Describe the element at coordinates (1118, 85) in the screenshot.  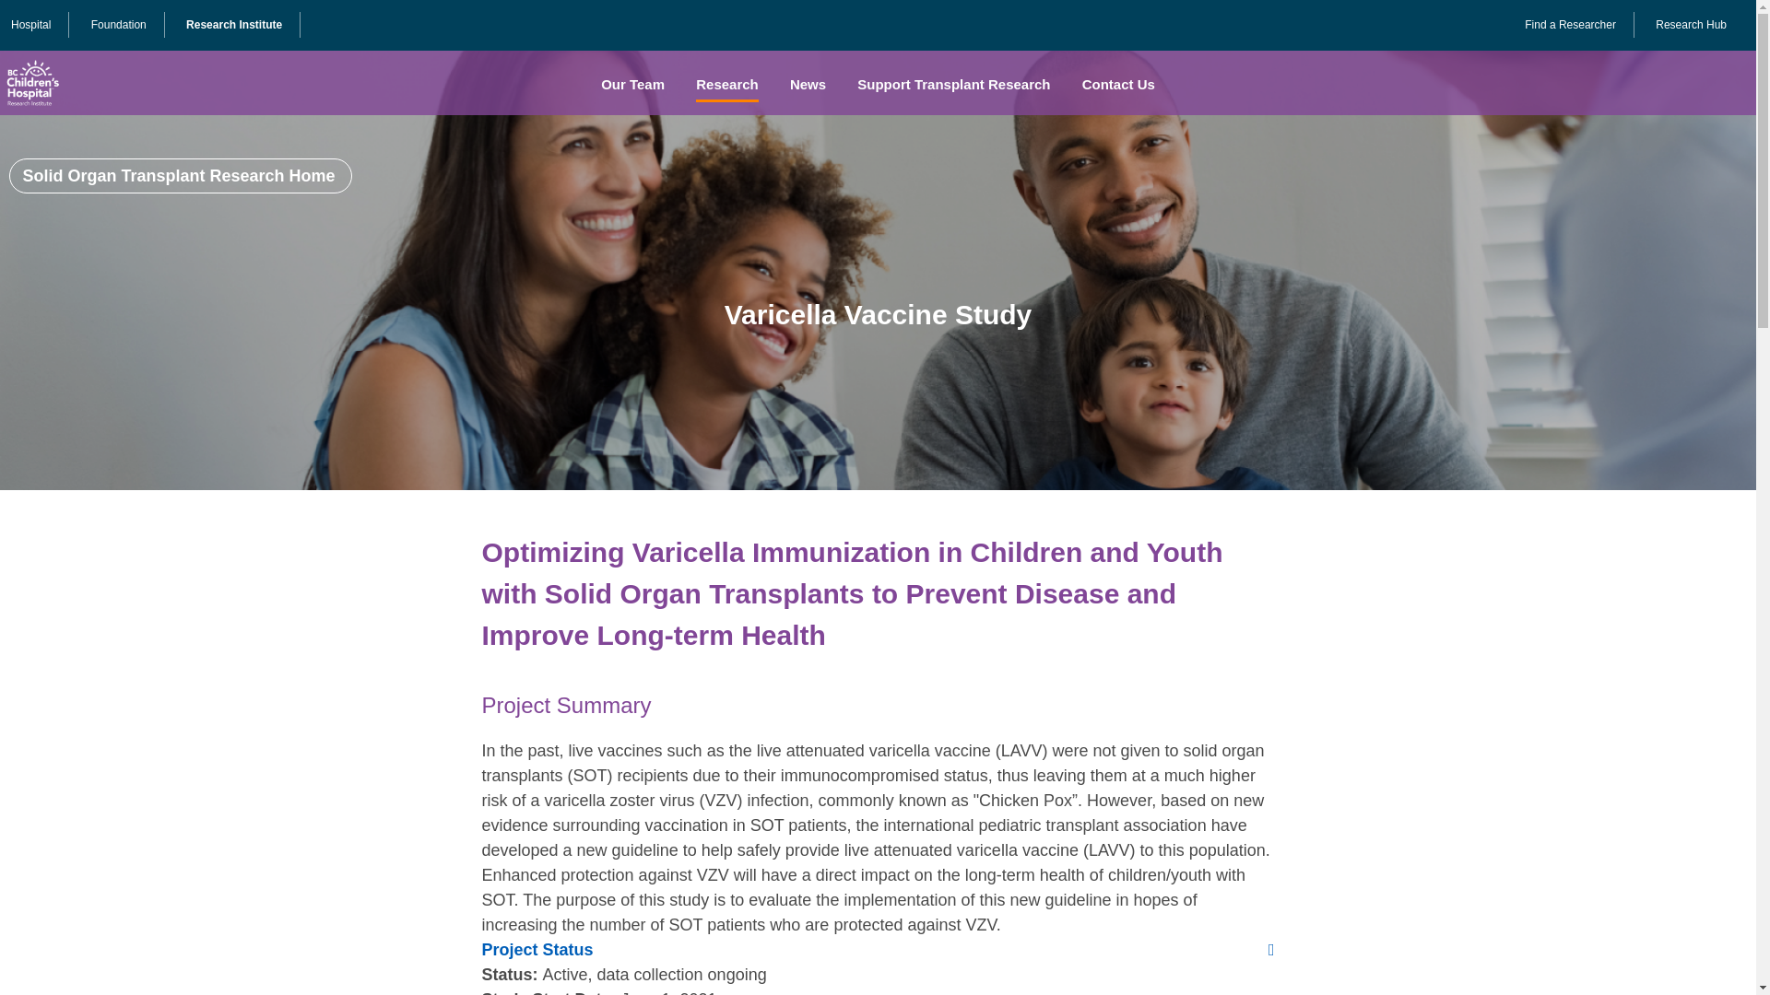
I see `Contact Us` at that location.